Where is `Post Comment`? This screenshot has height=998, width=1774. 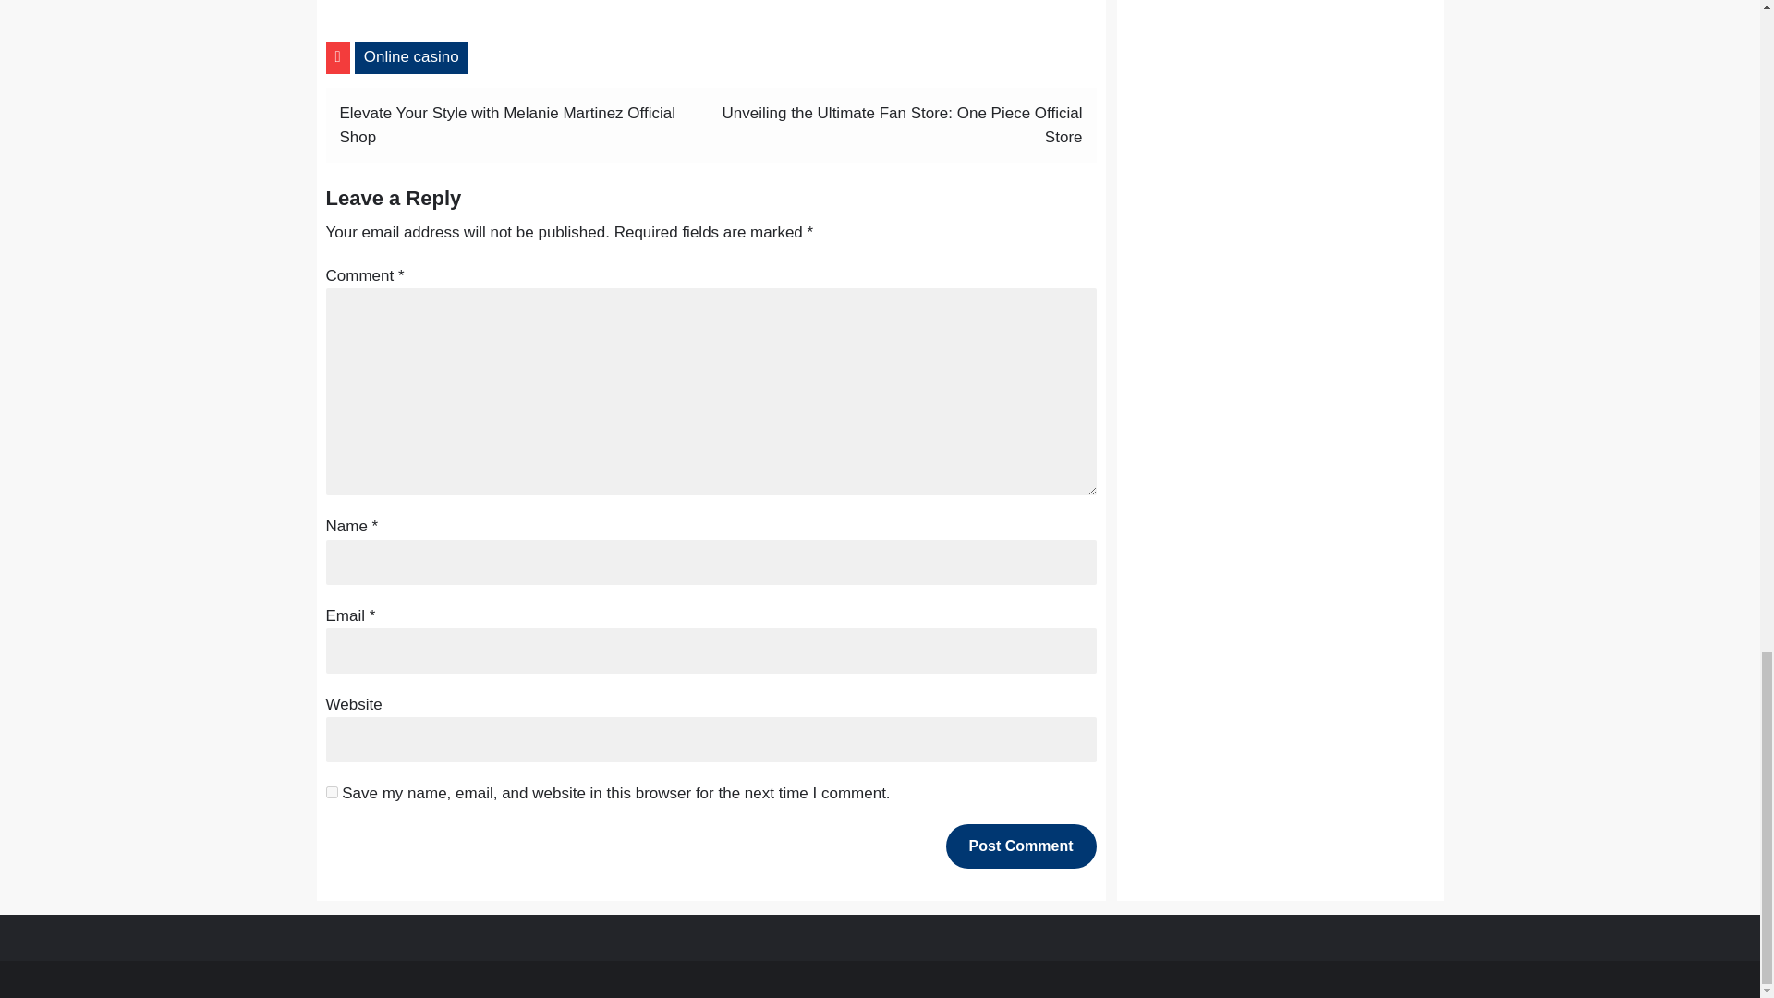
Post Comment is located at coordinates (1020, 846).